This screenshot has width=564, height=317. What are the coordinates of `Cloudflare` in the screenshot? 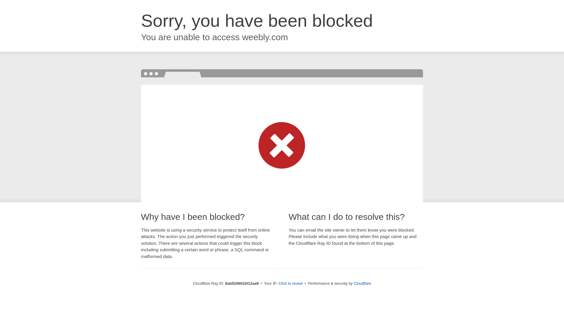 It's located at (362, 283).